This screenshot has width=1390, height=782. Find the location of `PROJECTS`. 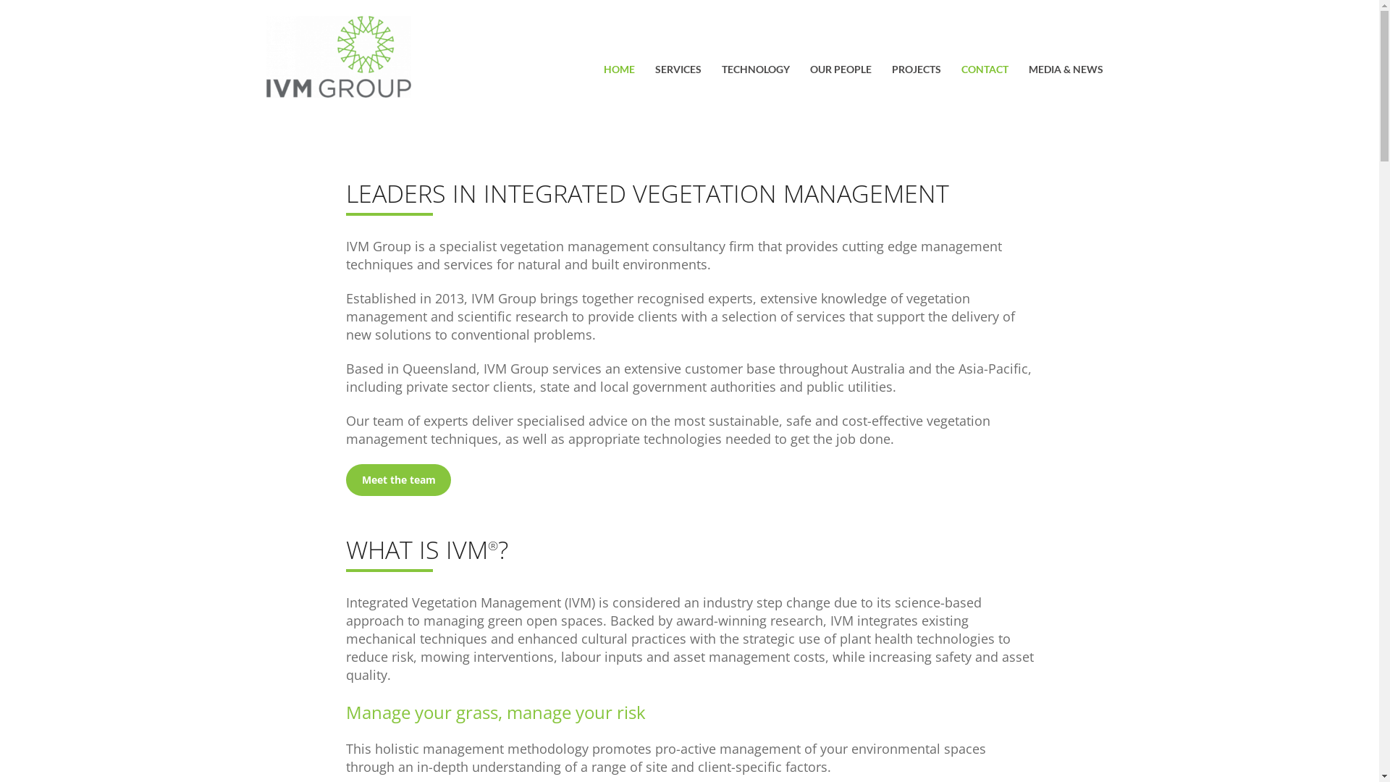

PROJECTS is located at coordinates (917, 71).